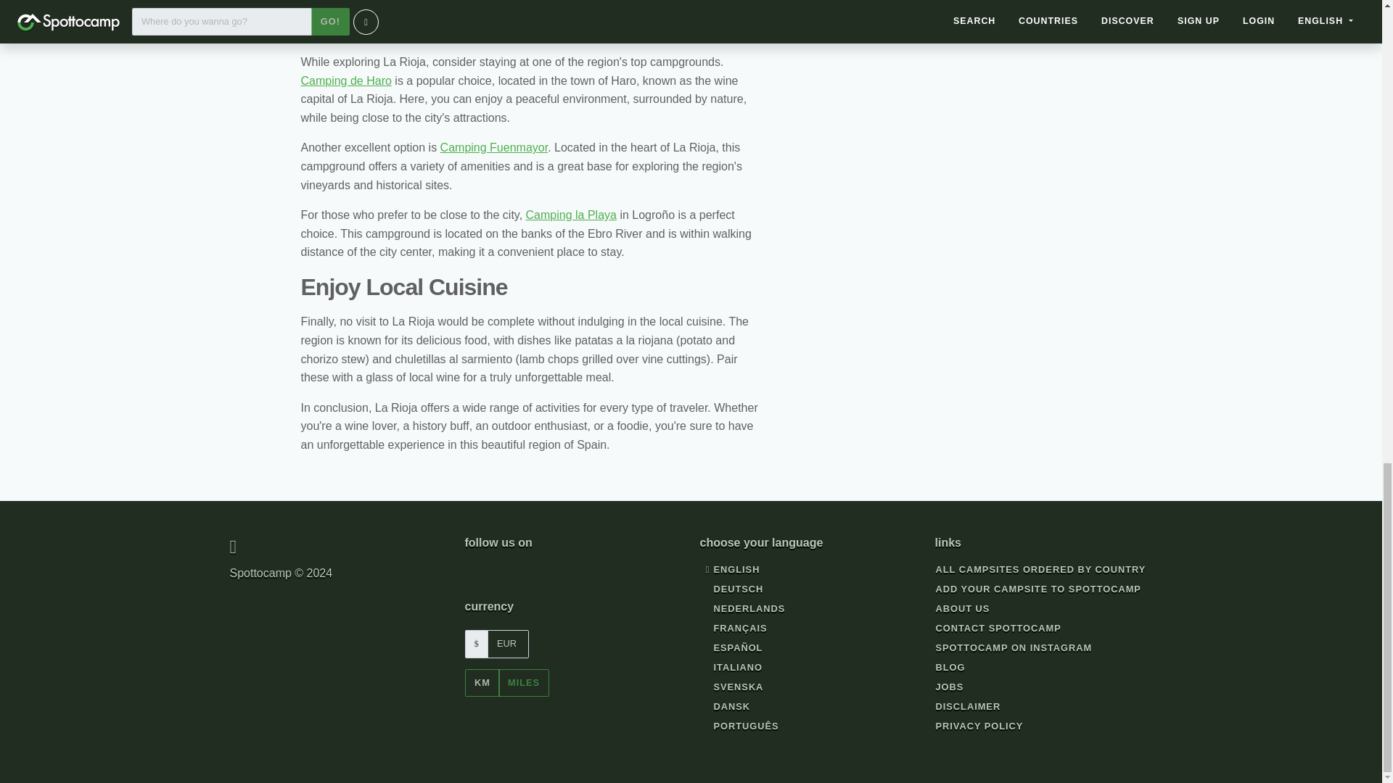 The height and width of the screenshot is (783, 1393). Describe the element at coordinates (345, 80) in the screenshot. I see `Camping de Haro` at that location.